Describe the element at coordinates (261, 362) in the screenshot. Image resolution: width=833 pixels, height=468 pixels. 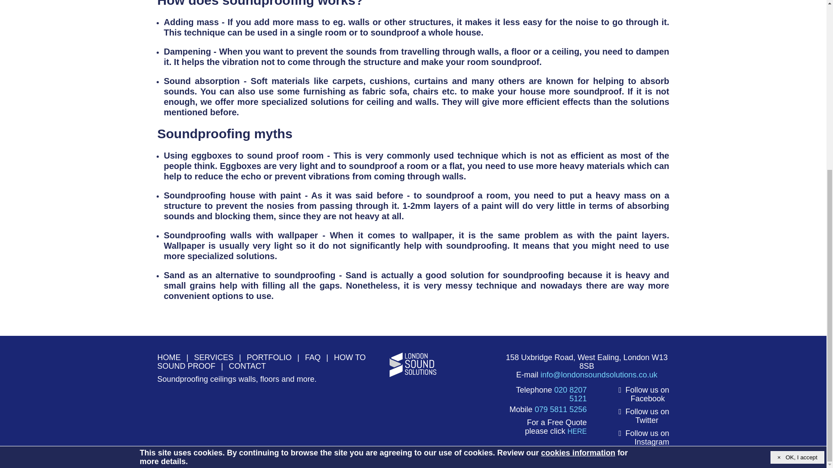
I see `HOW TO SOUND PROOF` at that location.